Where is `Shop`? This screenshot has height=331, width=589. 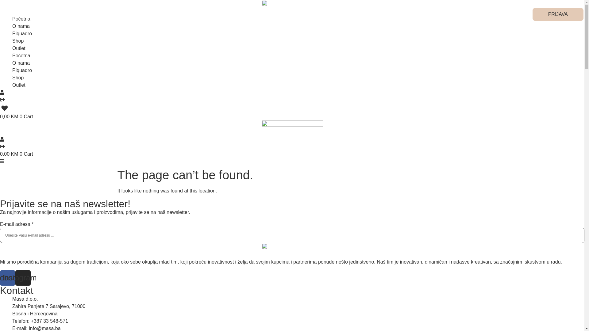 Shop is located at coordinates (18, 78).